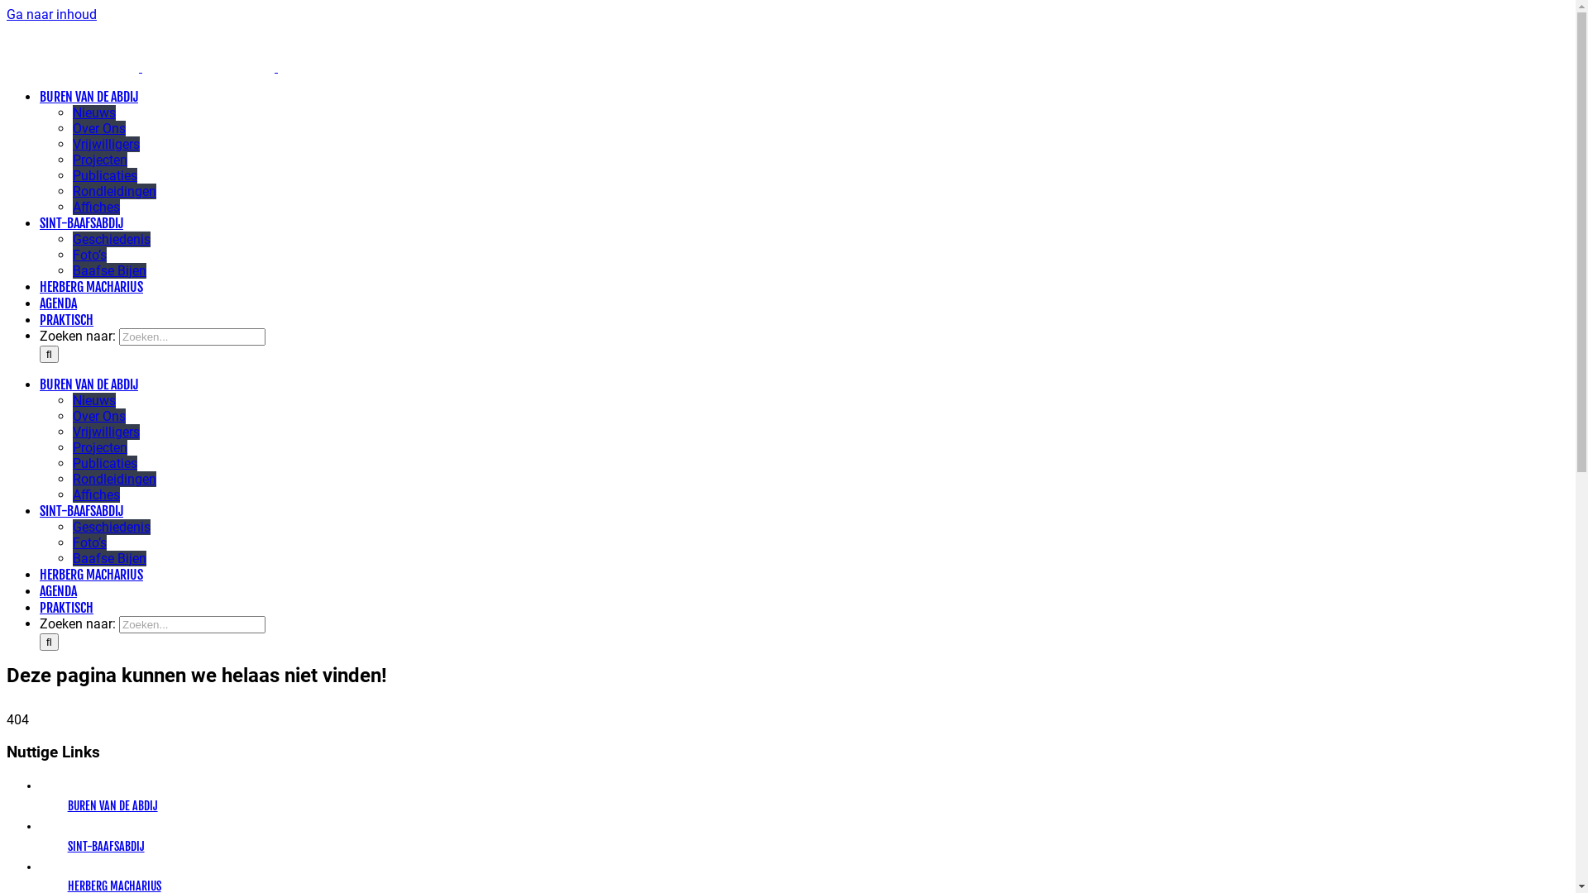 This screenshot has width=1588, height=893. I want to click on SINT-BAAFSABDIJ, so click(81, 223).